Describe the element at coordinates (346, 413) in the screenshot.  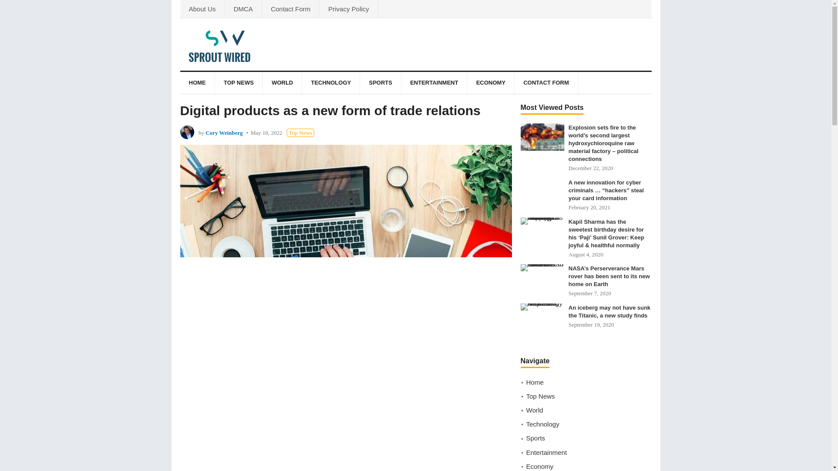
I see `Advertisement` at that location.